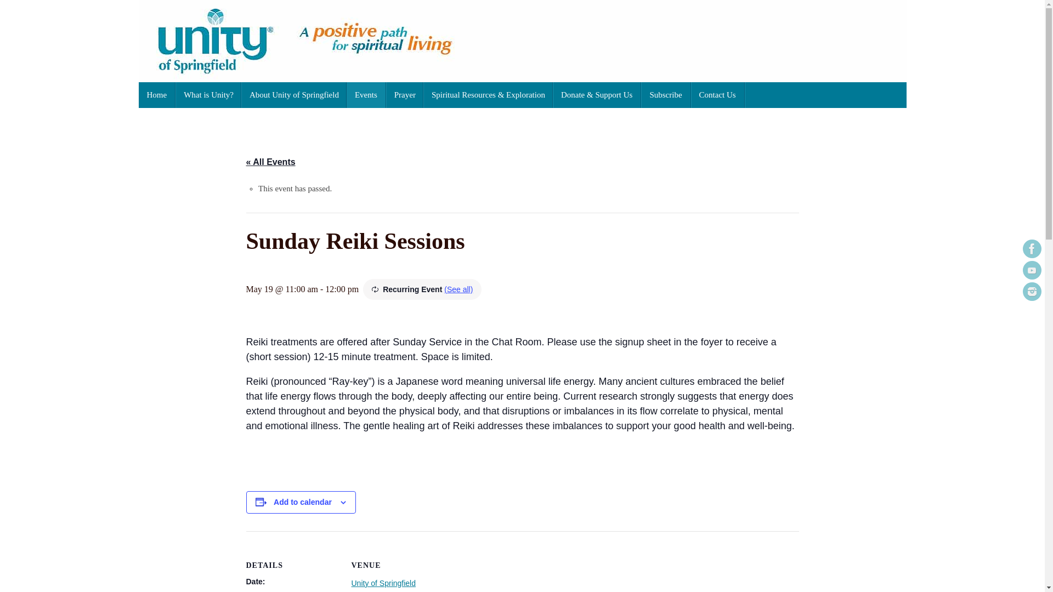 This screenshot has width=1053, height=592. What do you see at coordinates (293, 95) in the screenshot?
I see `About Unity of Springfield` at bounding box center [293, 95].